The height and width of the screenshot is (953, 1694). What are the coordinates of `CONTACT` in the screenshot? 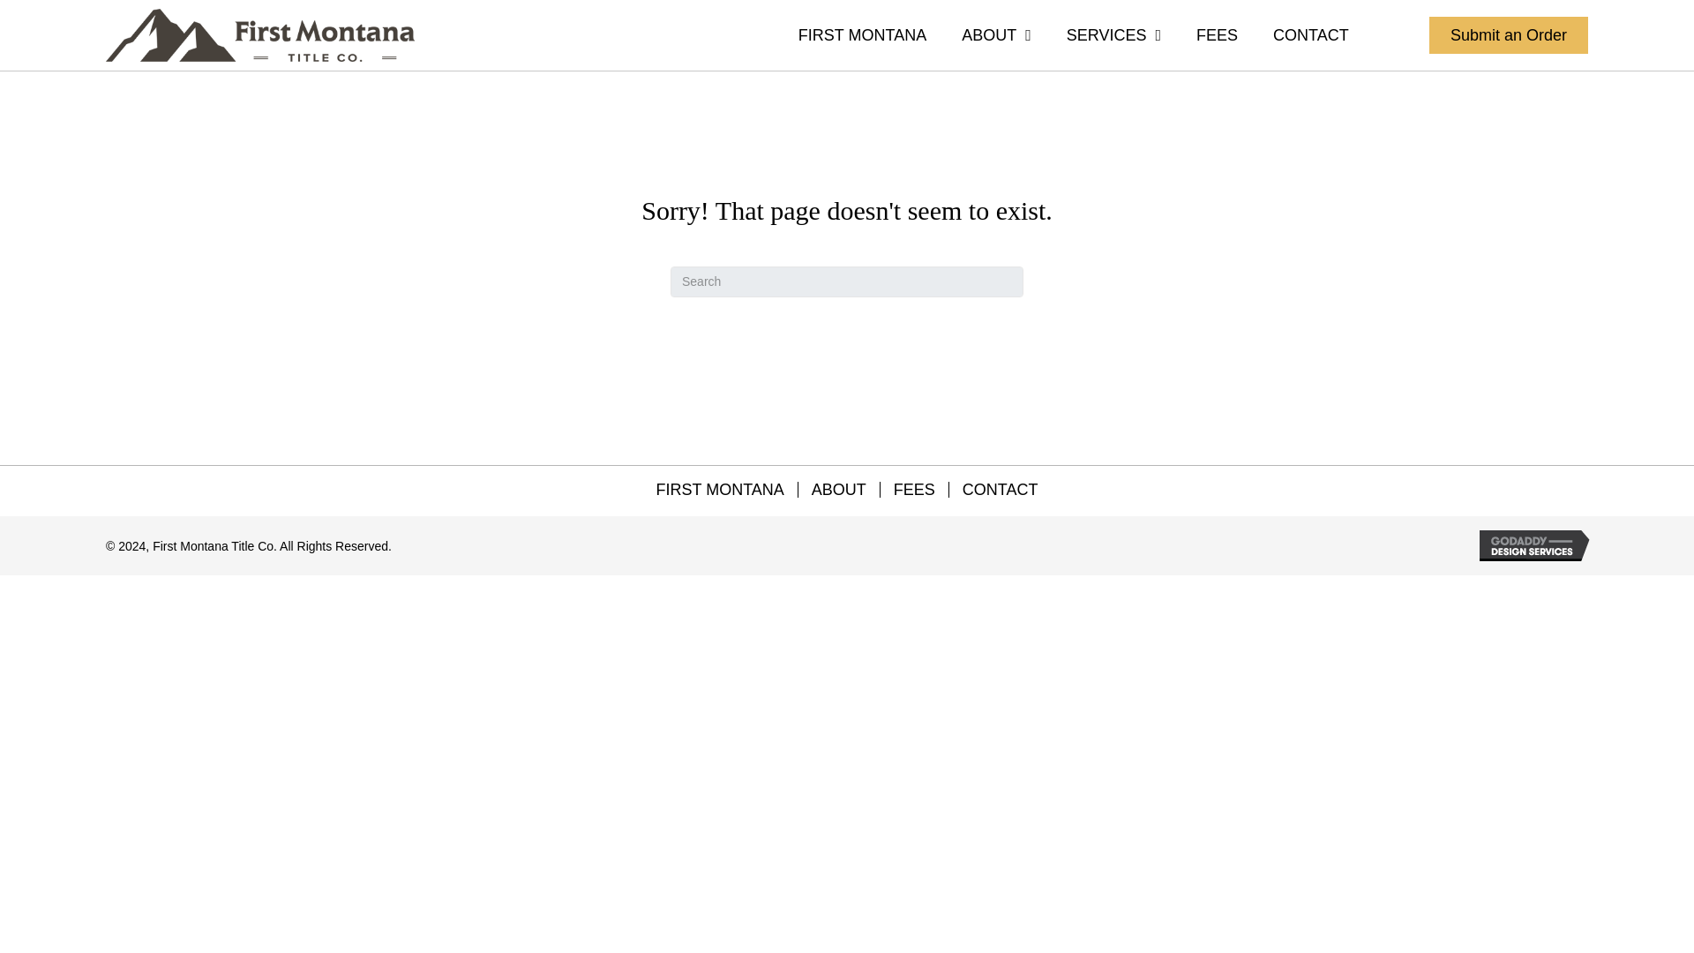 It's located at (1311, 37).